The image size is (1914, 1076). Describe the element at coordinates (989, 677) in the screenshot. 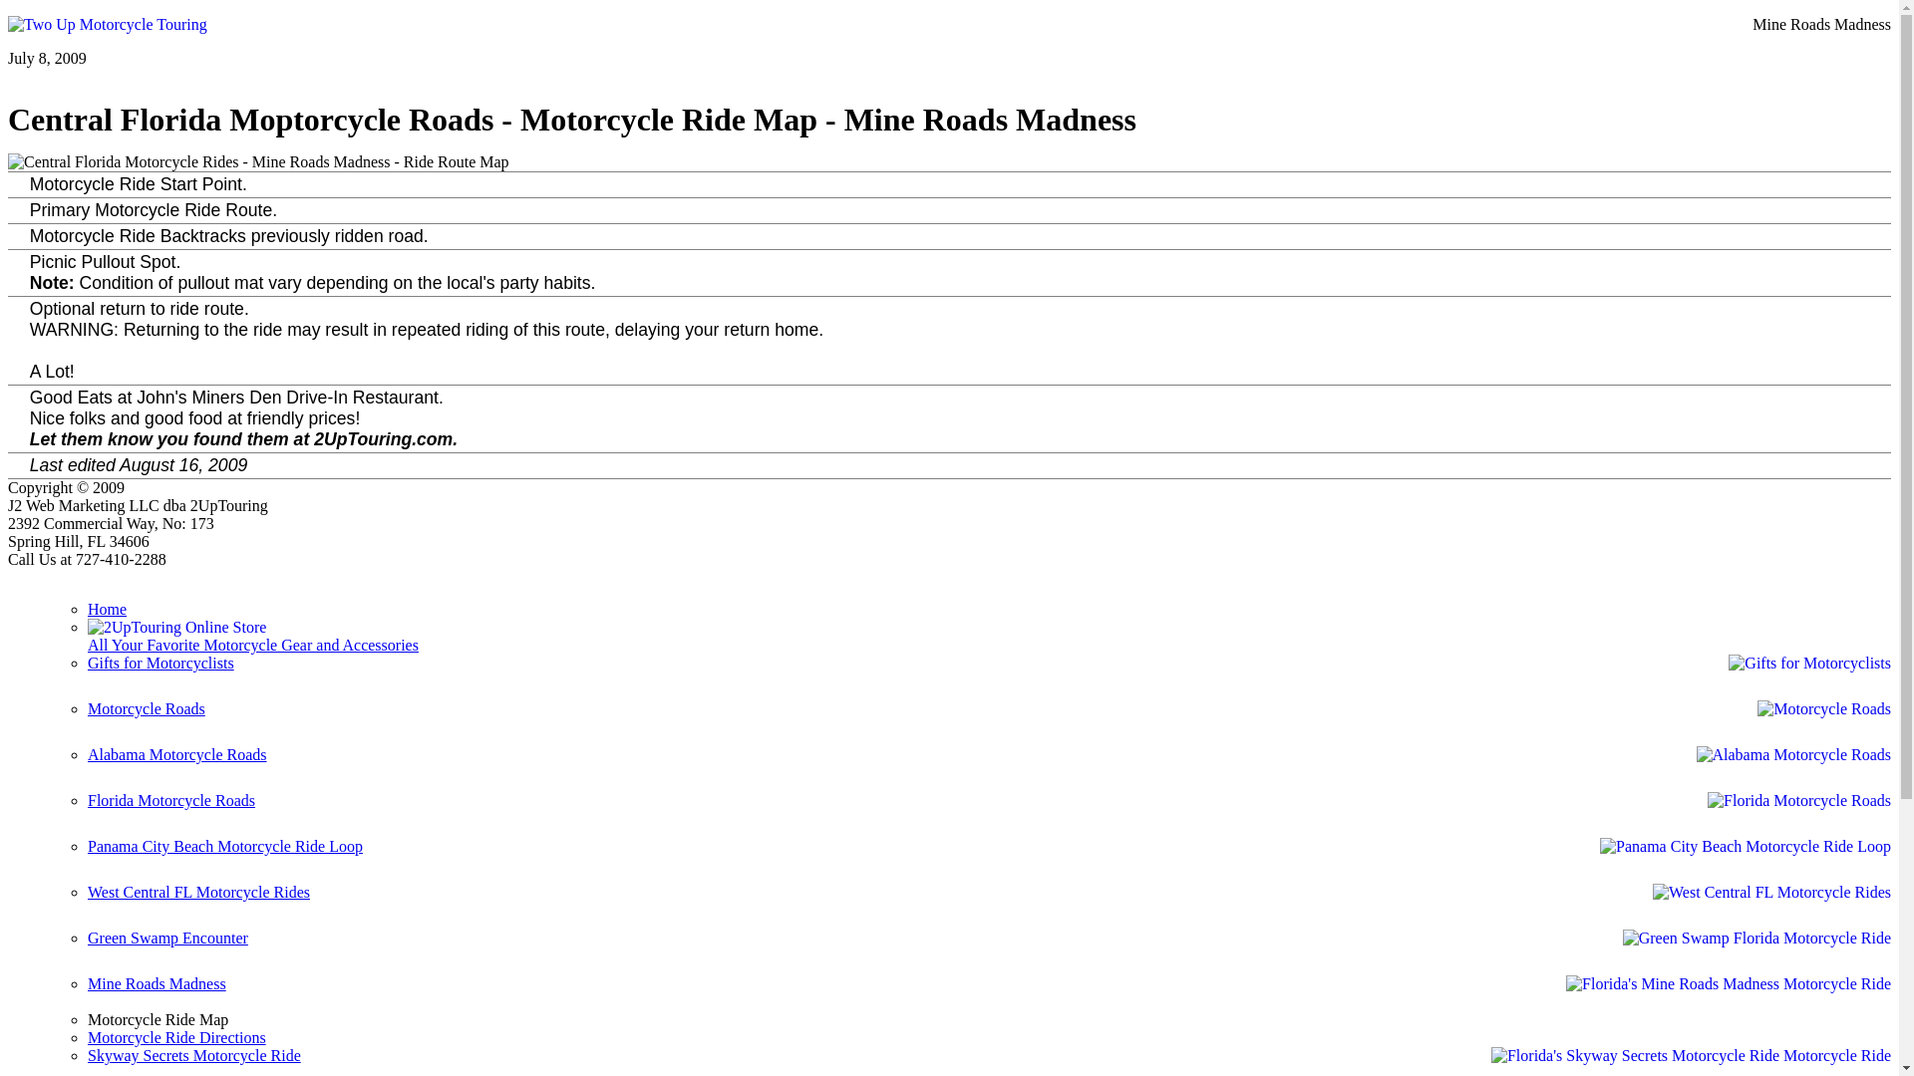

I see `Gifts for Motorcyclists` at that location.